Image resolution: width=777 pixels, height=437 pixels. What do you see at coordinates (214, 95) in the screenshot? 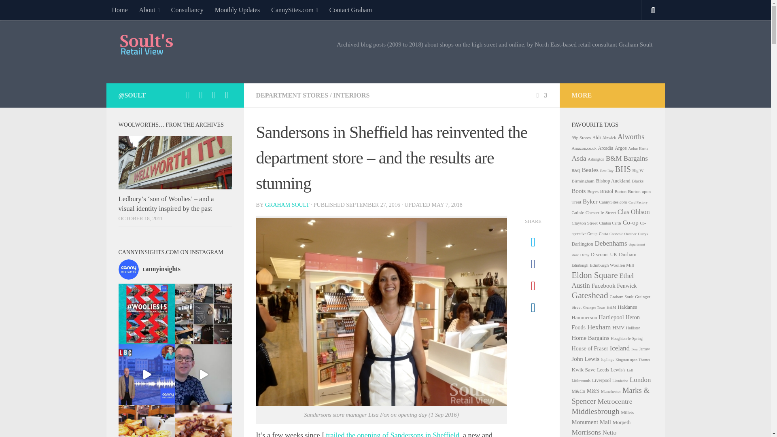
I see `Like CannyInsights.com on Facebook` at bounding box center [214, 95].